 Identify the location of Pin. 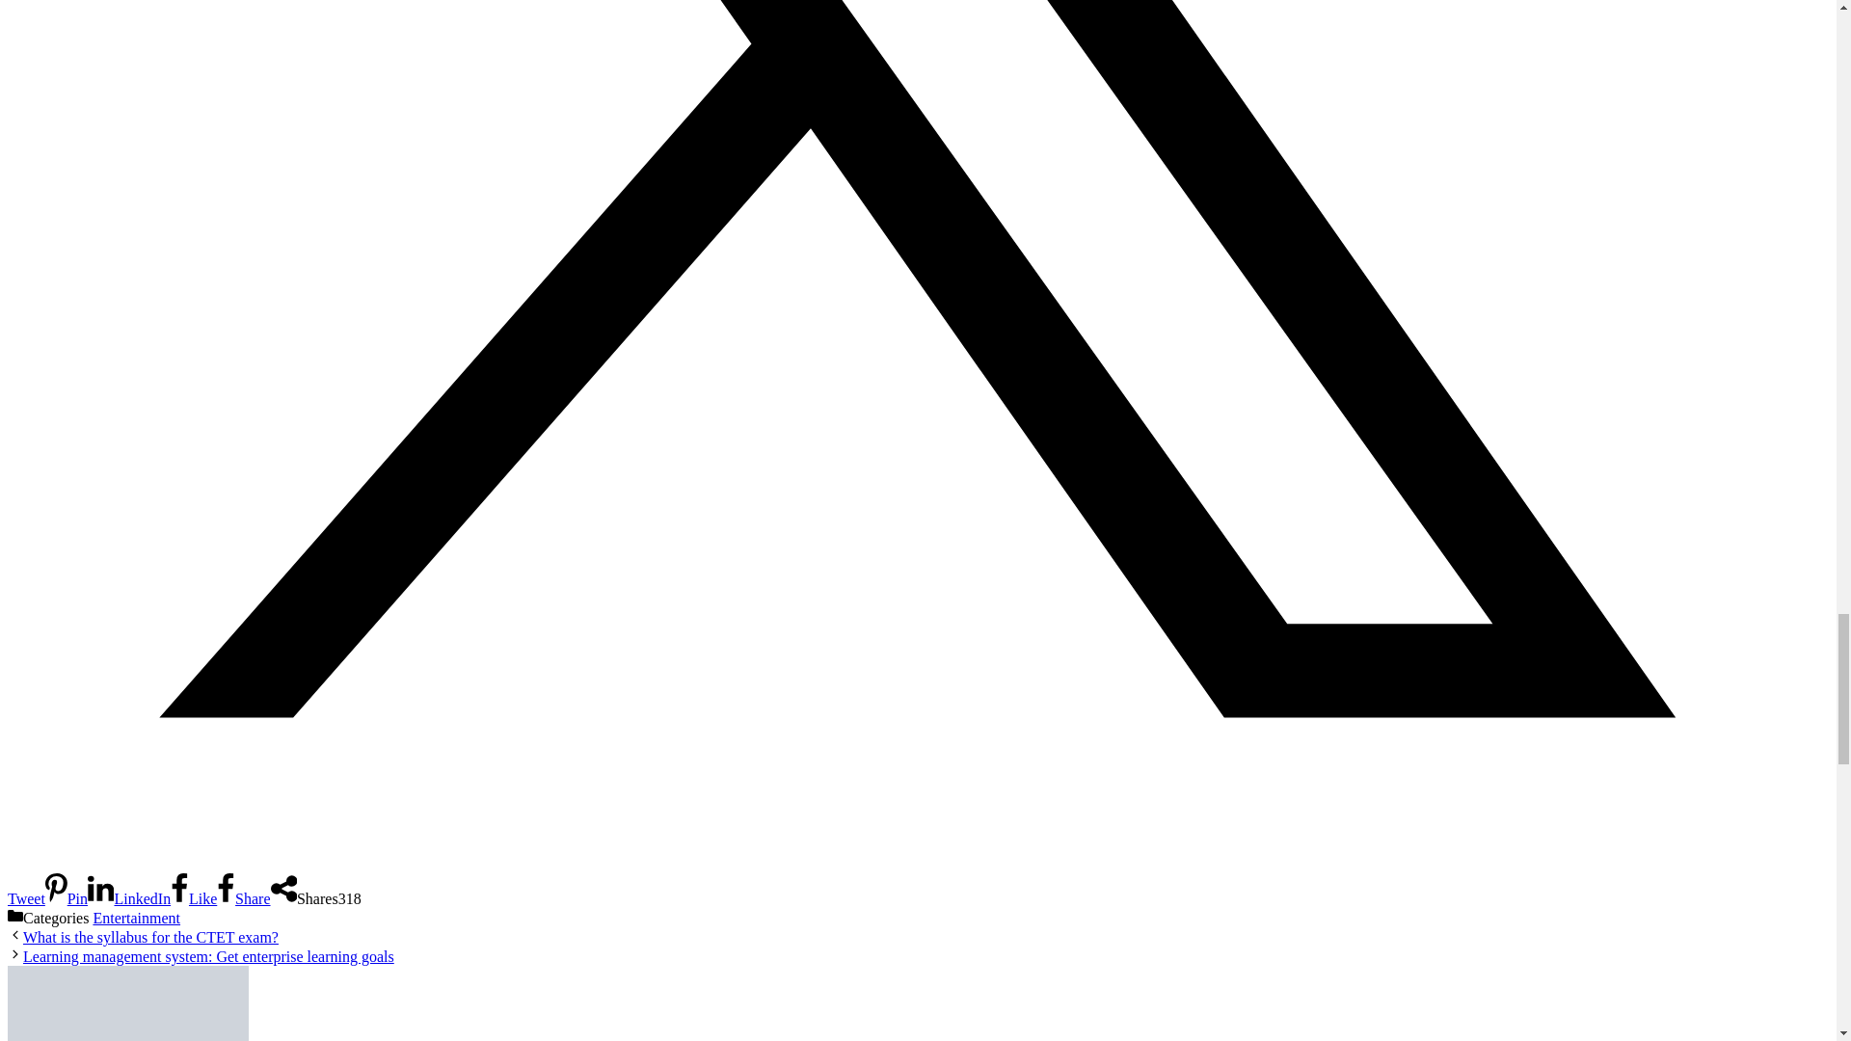
(66, 898).